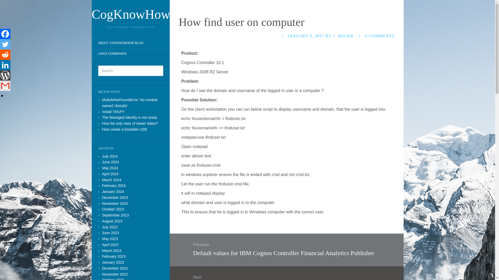 This screenshot has height=280, width=499. I want to click on Hide, so click(2, 96).